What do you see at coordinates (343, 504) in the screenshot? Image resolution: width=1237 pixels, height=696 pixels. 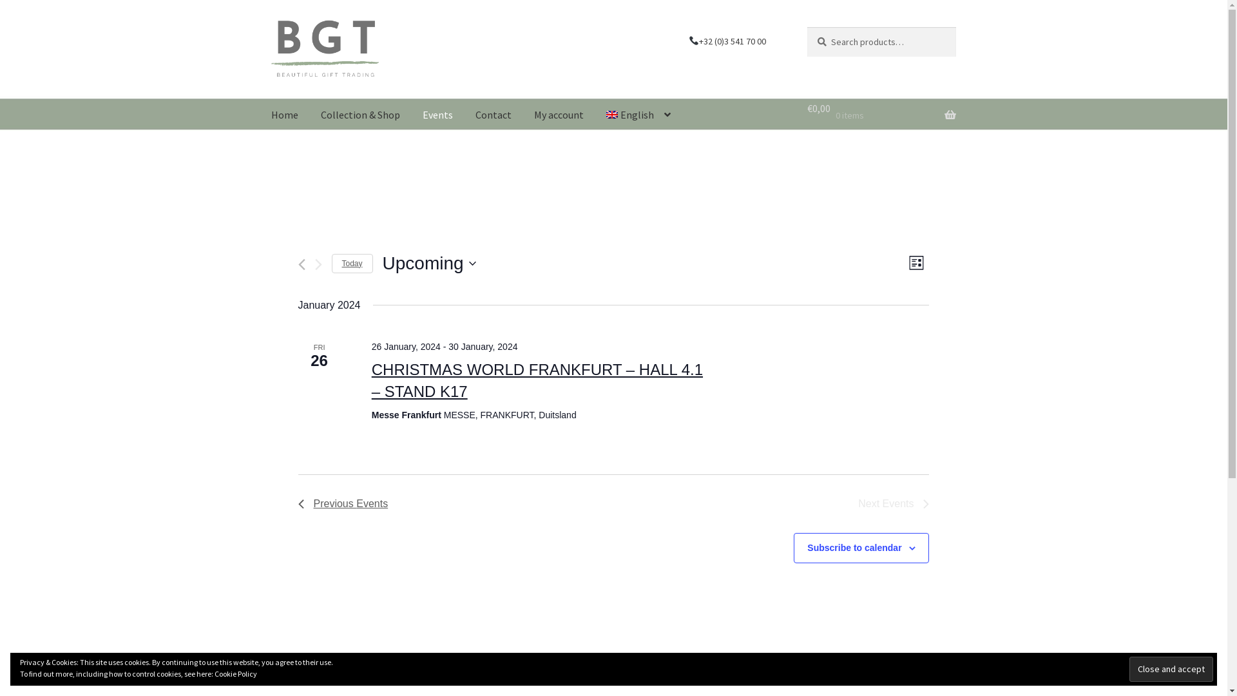 I see `Previous Events` at bounding box center [343, 504].